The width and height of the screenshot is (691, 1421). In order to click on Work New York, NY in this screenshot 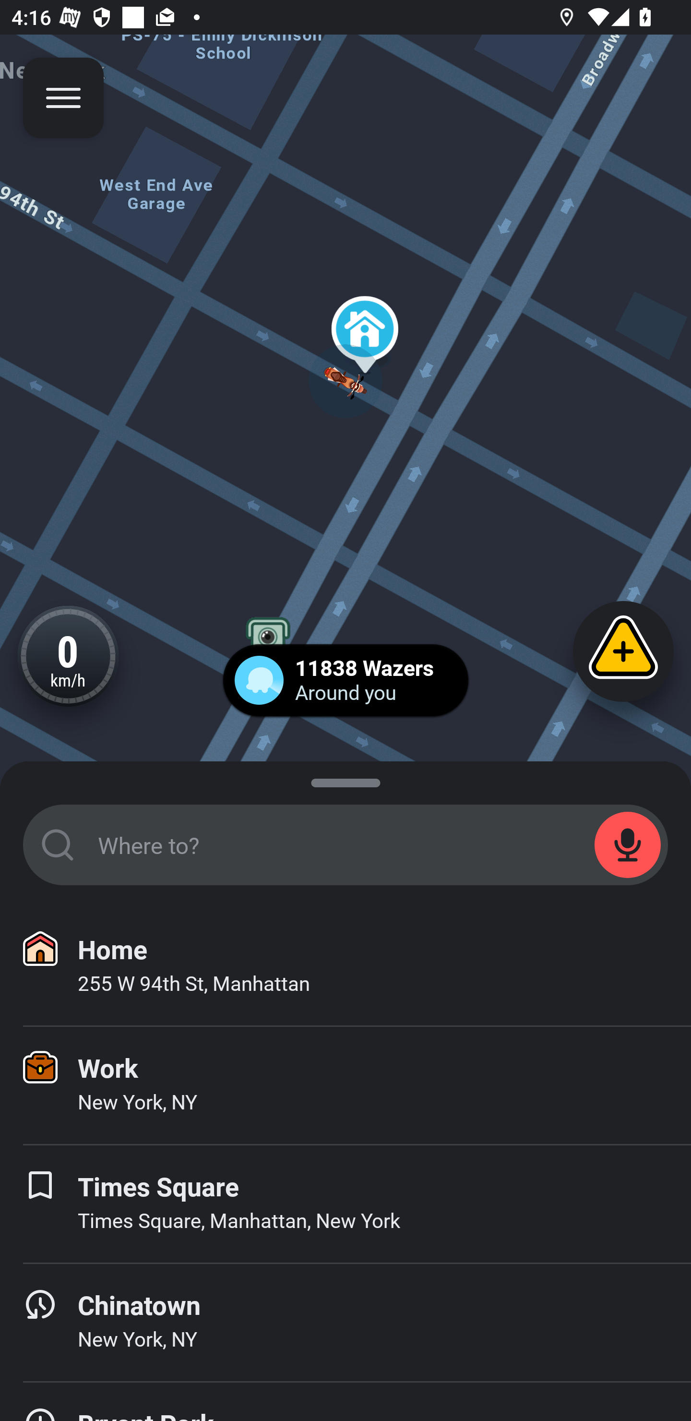, I will do `click(345, 1085)`.